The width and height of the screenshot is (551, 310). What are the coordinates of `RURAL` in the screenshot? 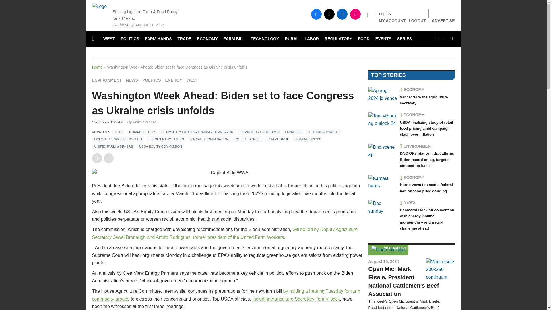 It's located at (292, 39).